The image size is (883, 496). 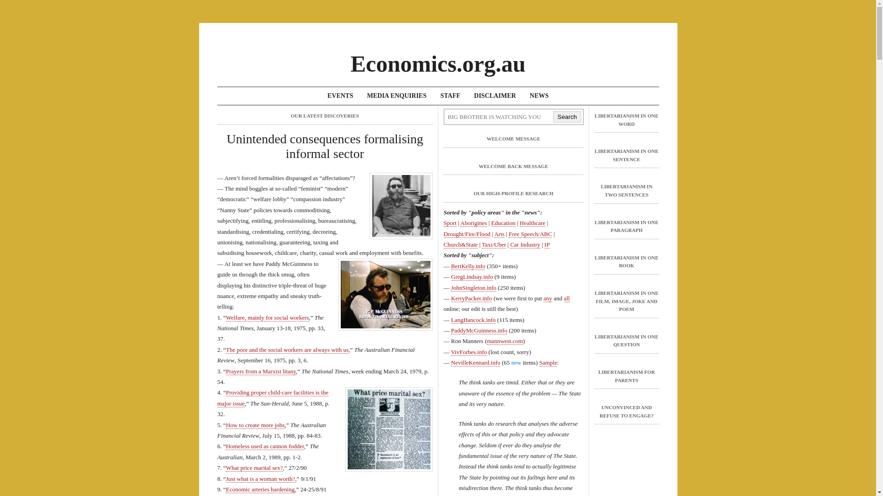 What do you see at coordinates (503, 223) in the screenshot?
I see `Education` at bounding box center [503, 223].